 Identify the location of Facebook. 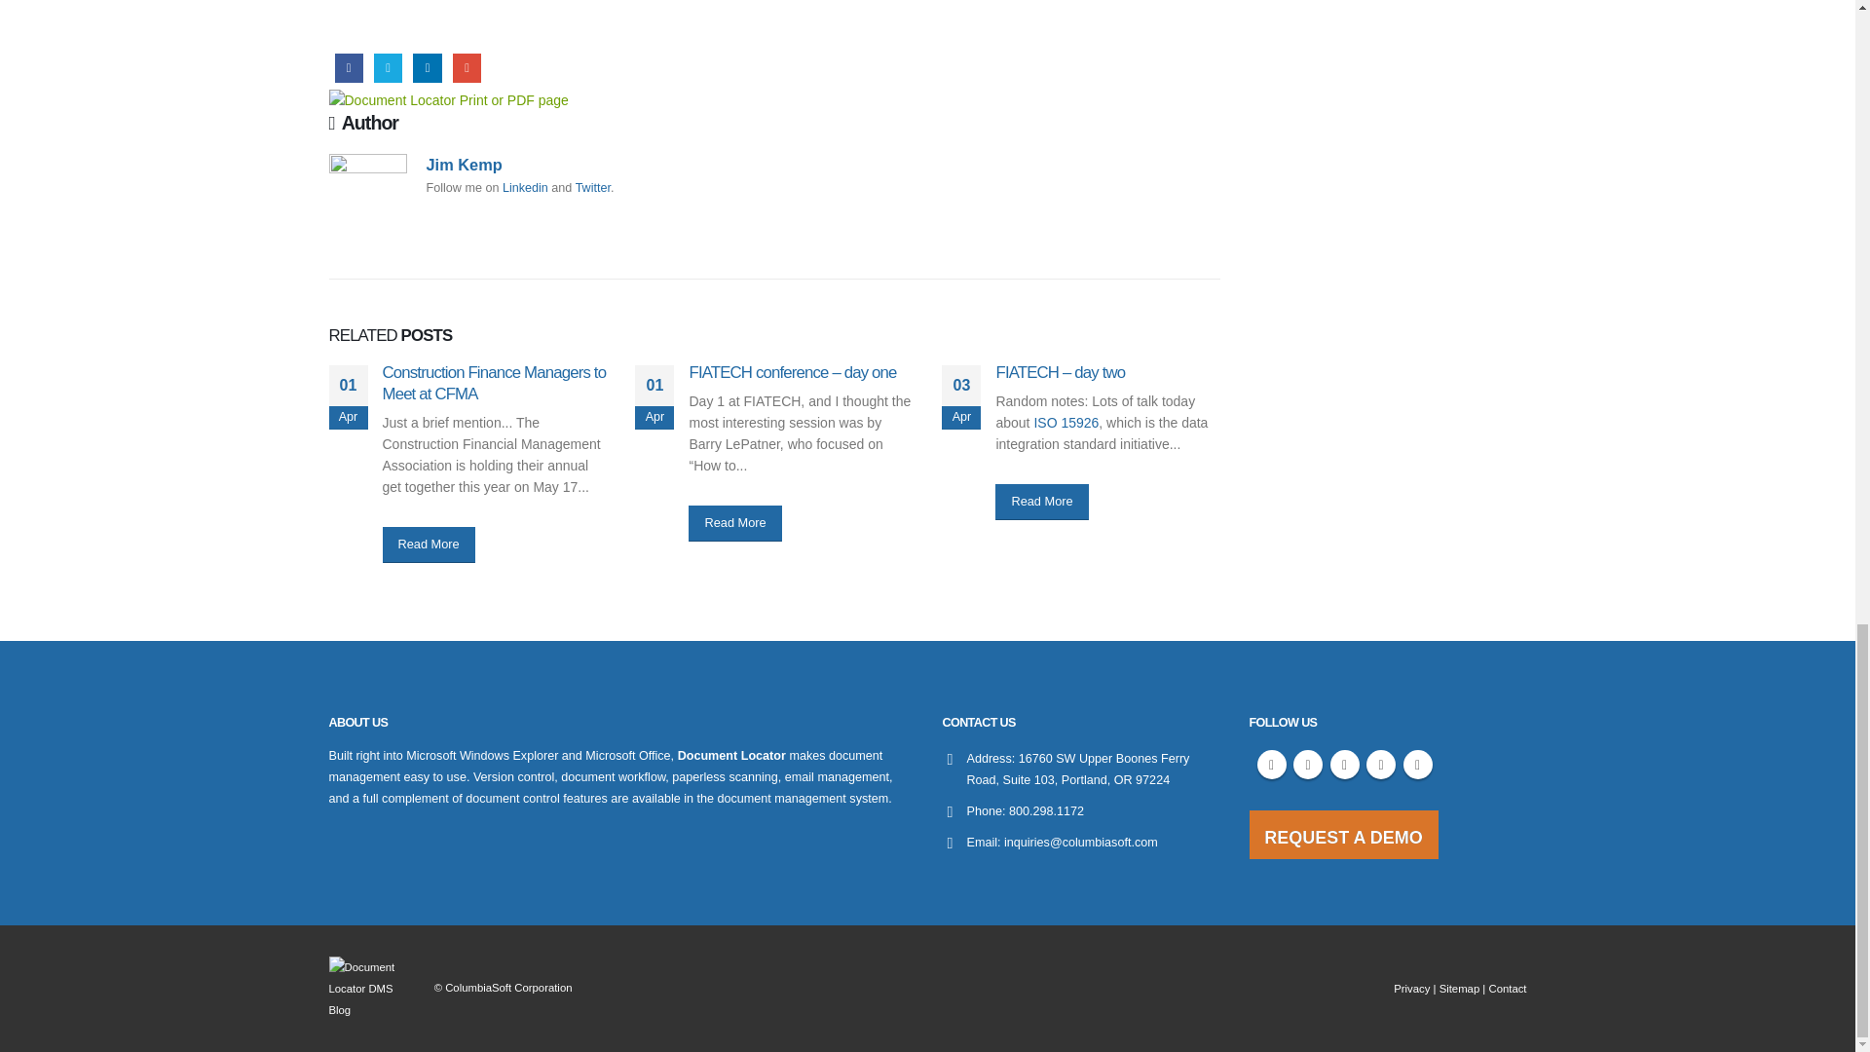
(349, 68).